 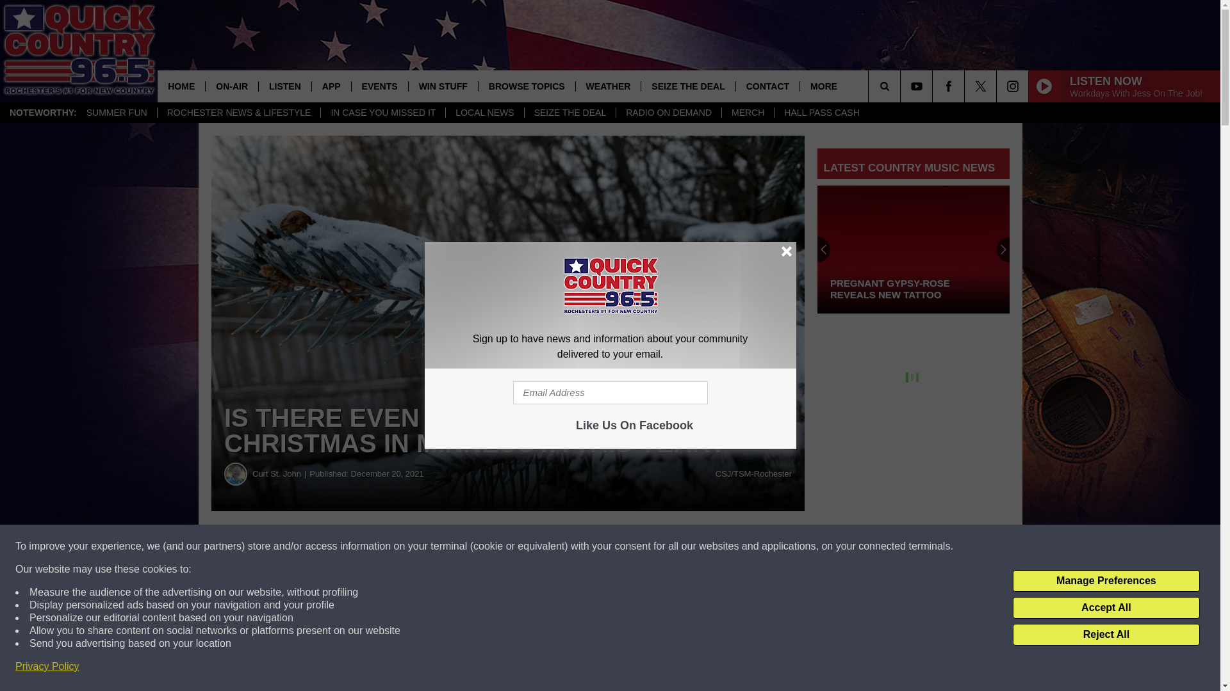 I want to click on APP, so click(x=331, y=86).